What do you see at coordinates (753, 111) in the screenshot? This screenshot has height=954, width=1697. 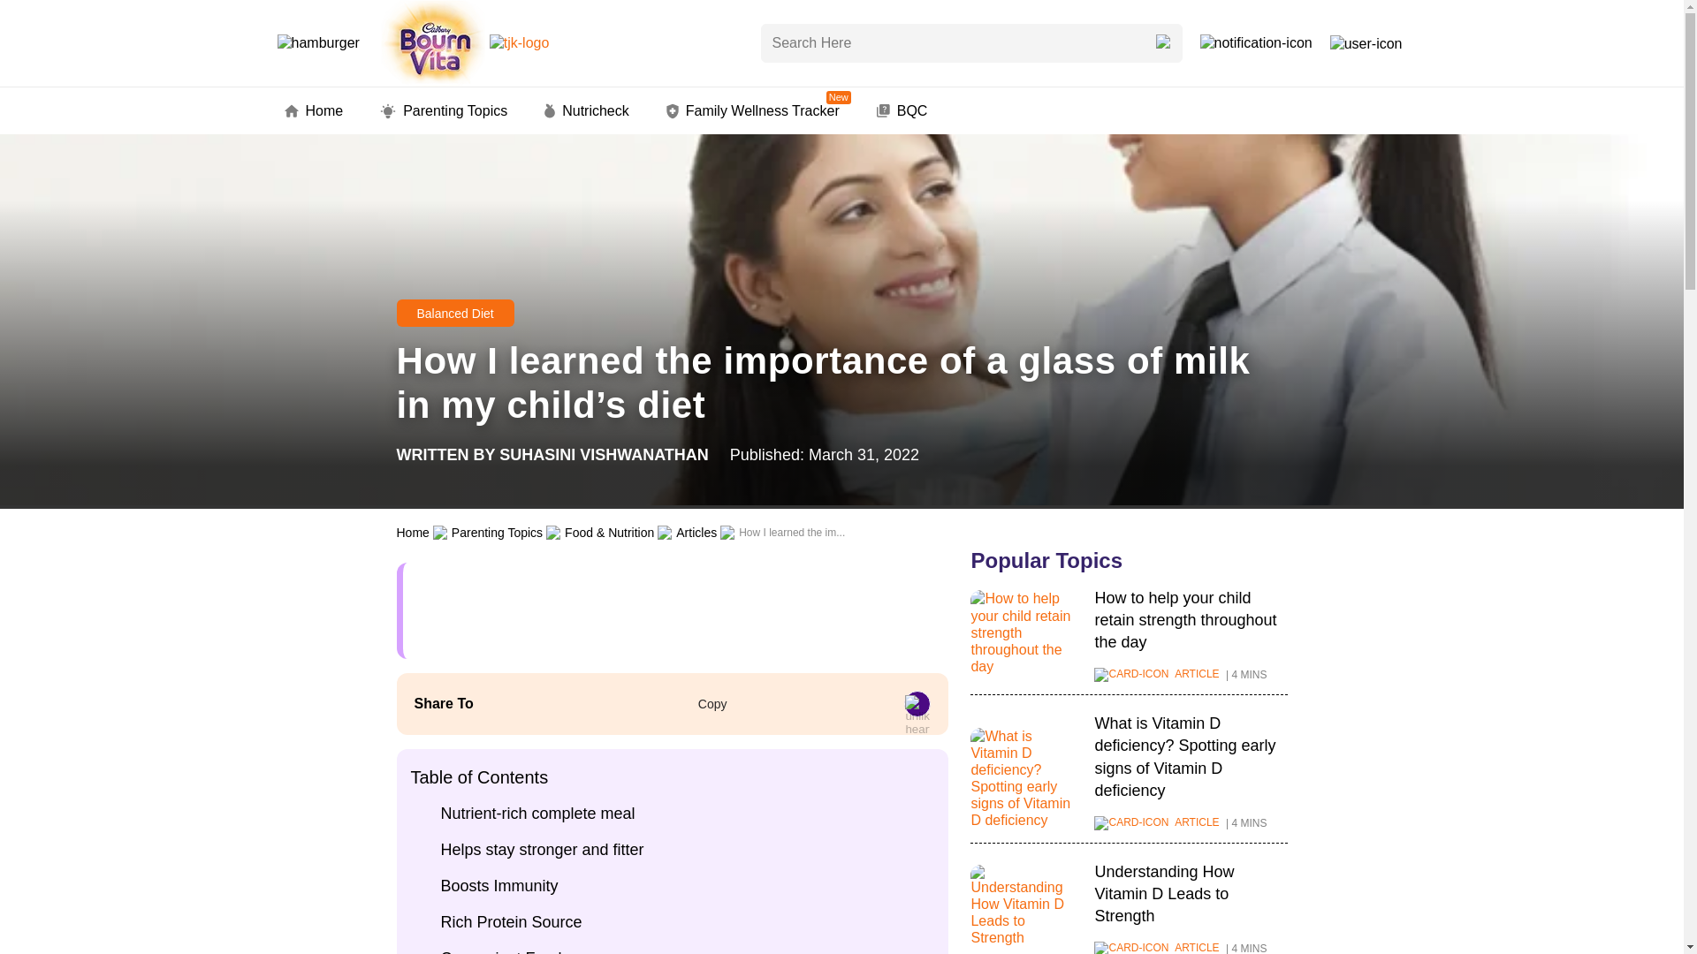 I see `SUHASINI VISHWANATHAN` at bounding box center [753, 111].